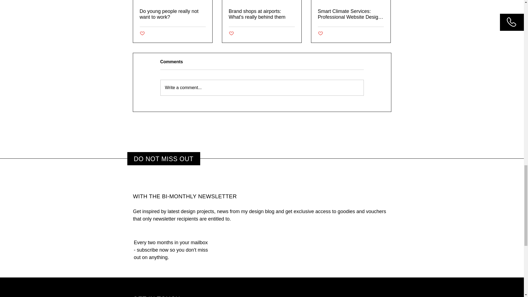 The height and width of the screenshot is (297, 528). I want to click on Post not marked as liked, so click(231, 34).